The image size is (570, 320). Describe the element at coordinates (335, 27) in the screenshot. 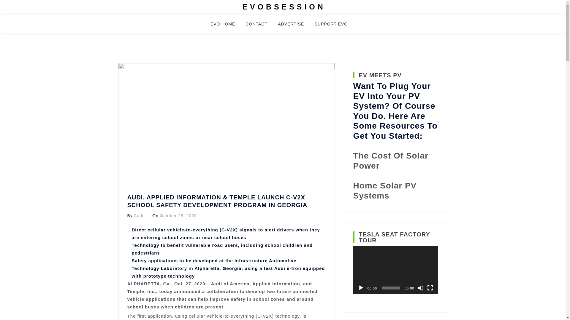

I see `SUPPORT EVO` at that location.